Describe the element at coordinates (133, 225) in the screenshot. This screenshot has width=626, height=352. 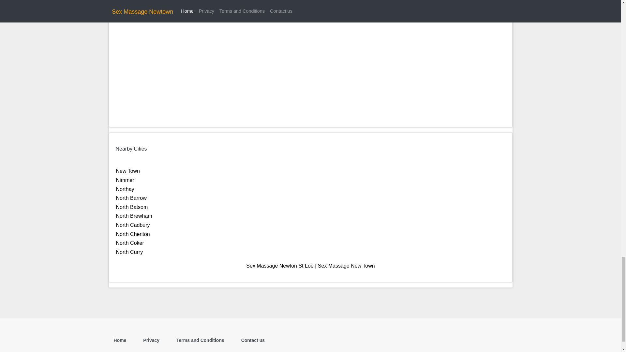
I see `North Cadbury` at that location.